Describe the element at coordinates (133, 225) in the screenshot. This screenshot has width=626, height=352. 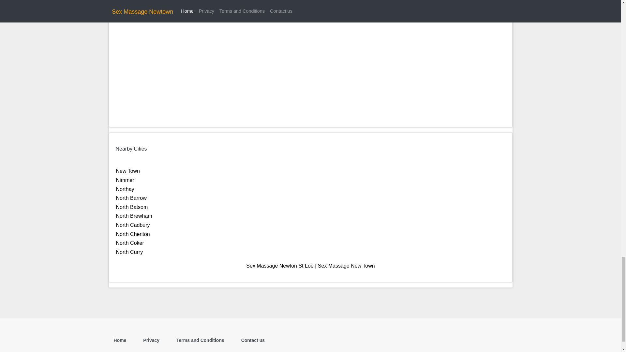
I see `North Cadbury` at that location.